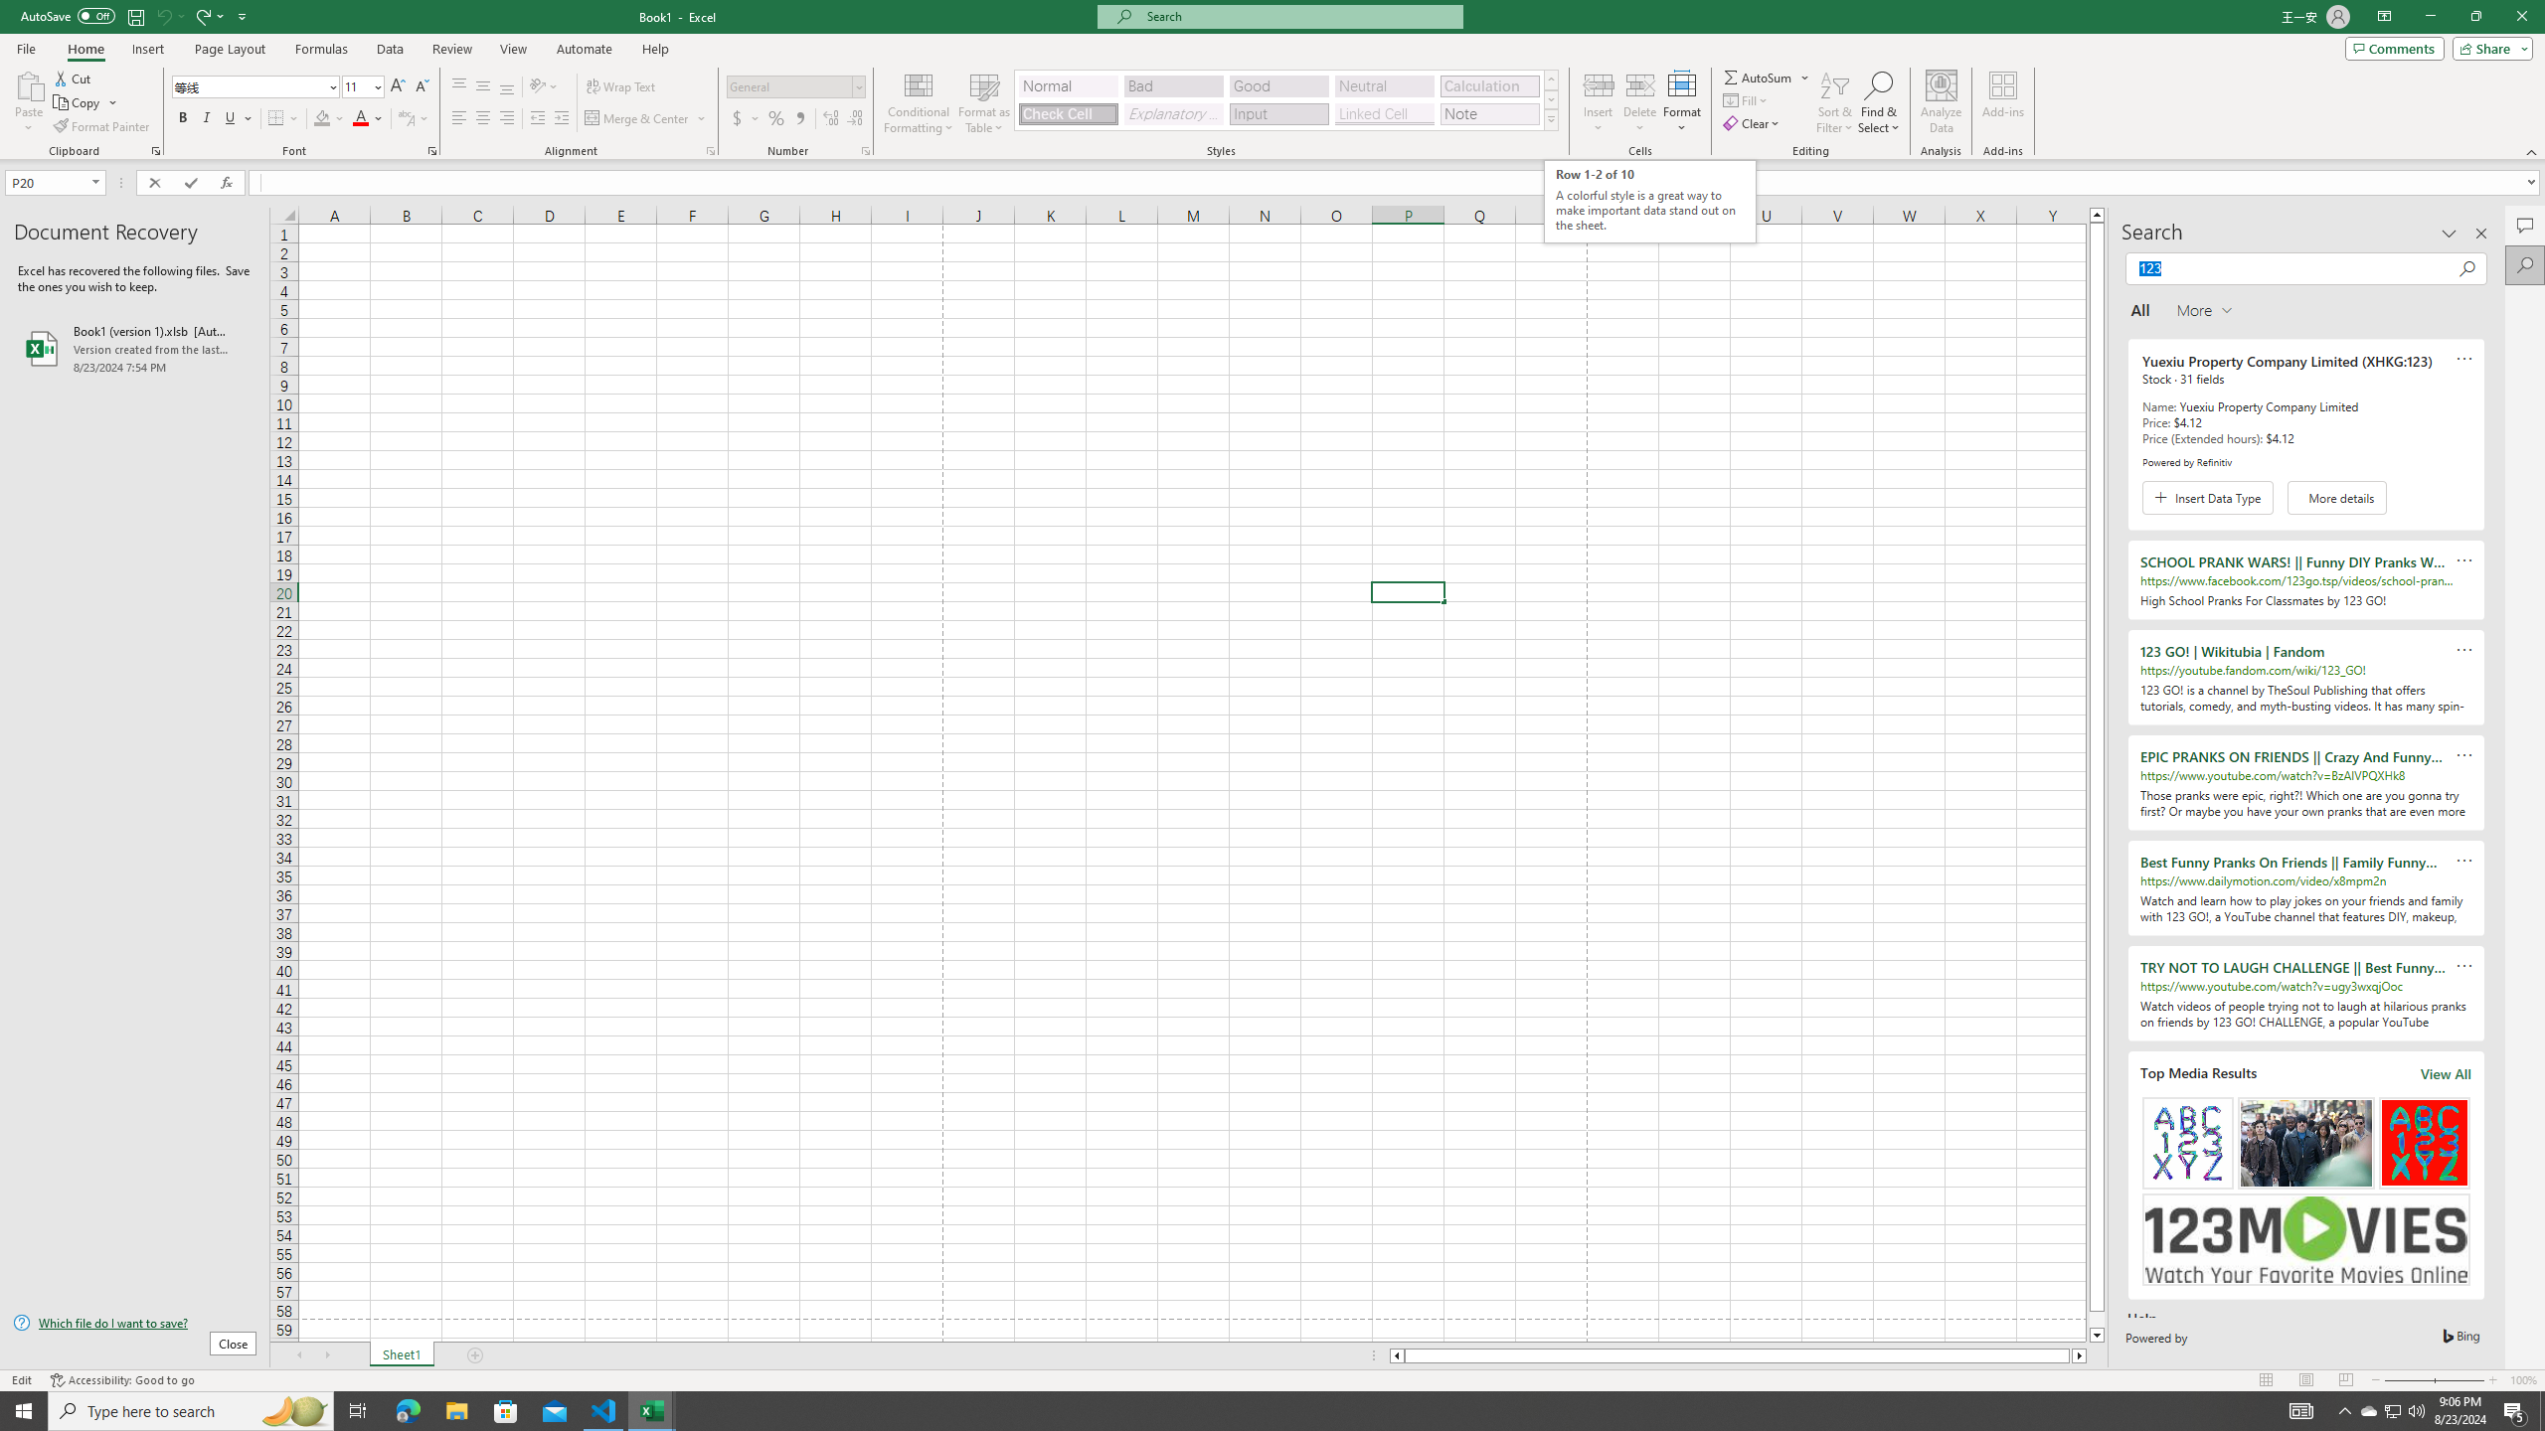 This screenshot has height=1431, width=2545. Describe the element at coordinates (361, 119) in the screenshot. I see `Font Color RGB(255, 0, 0)` at that location.